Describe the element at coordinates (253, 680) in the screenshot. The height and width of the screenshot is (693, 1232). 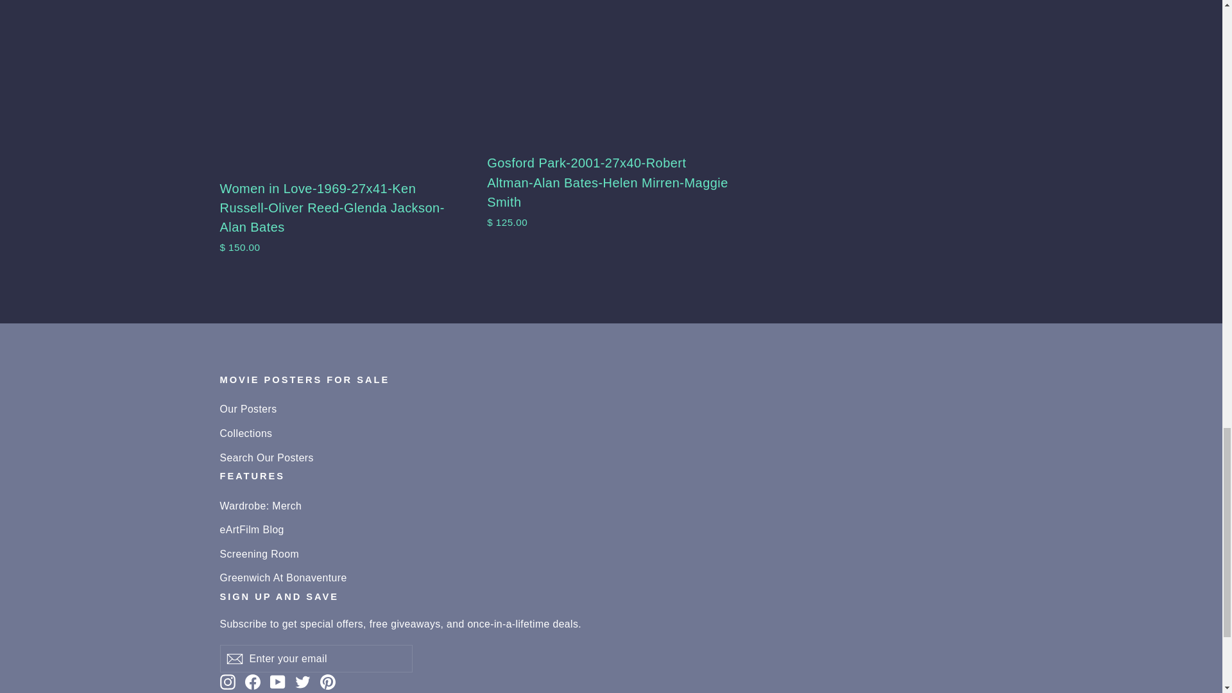
I see `eArtFilm.com on Facebook` at that location.